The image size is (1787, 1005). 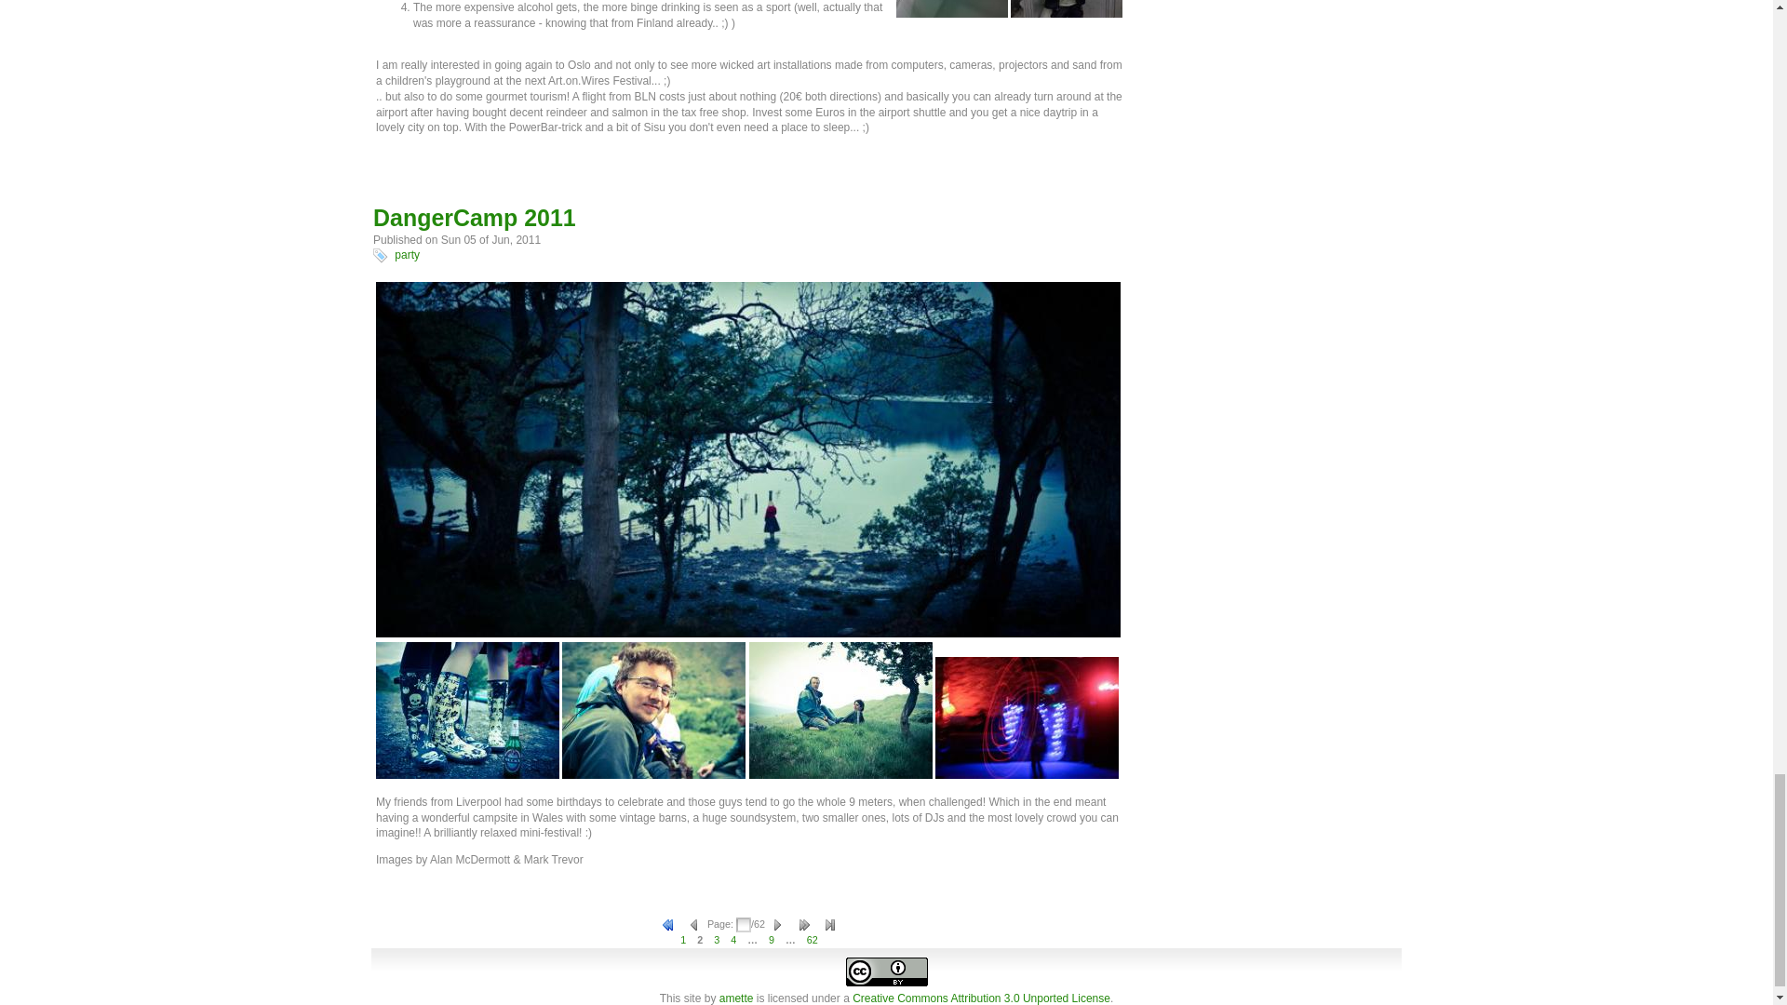 What do you see at coordinates (475, 218) in the screenshot?
I see `DangerCamp 2011` at bounding box center [475, 218].